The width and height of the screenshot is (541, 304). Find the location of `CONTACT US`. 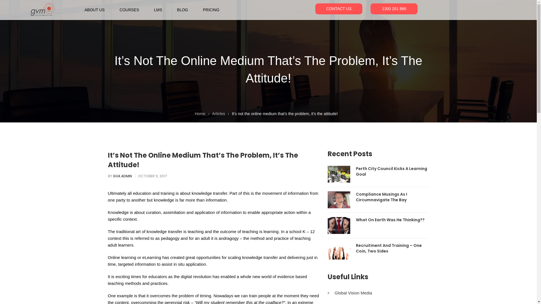

CONTACT US is located at coordinates (339, 9).